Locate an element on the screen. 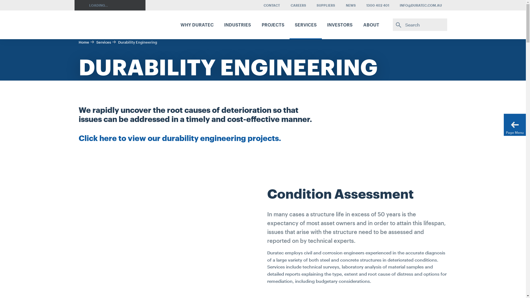  PROJECTS is located at coordinates (273, 25).